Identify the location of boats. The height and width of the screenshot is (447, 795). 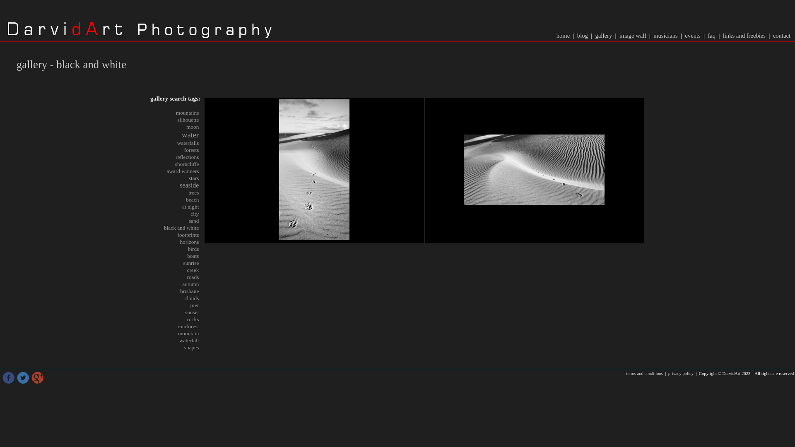
(193, 256).